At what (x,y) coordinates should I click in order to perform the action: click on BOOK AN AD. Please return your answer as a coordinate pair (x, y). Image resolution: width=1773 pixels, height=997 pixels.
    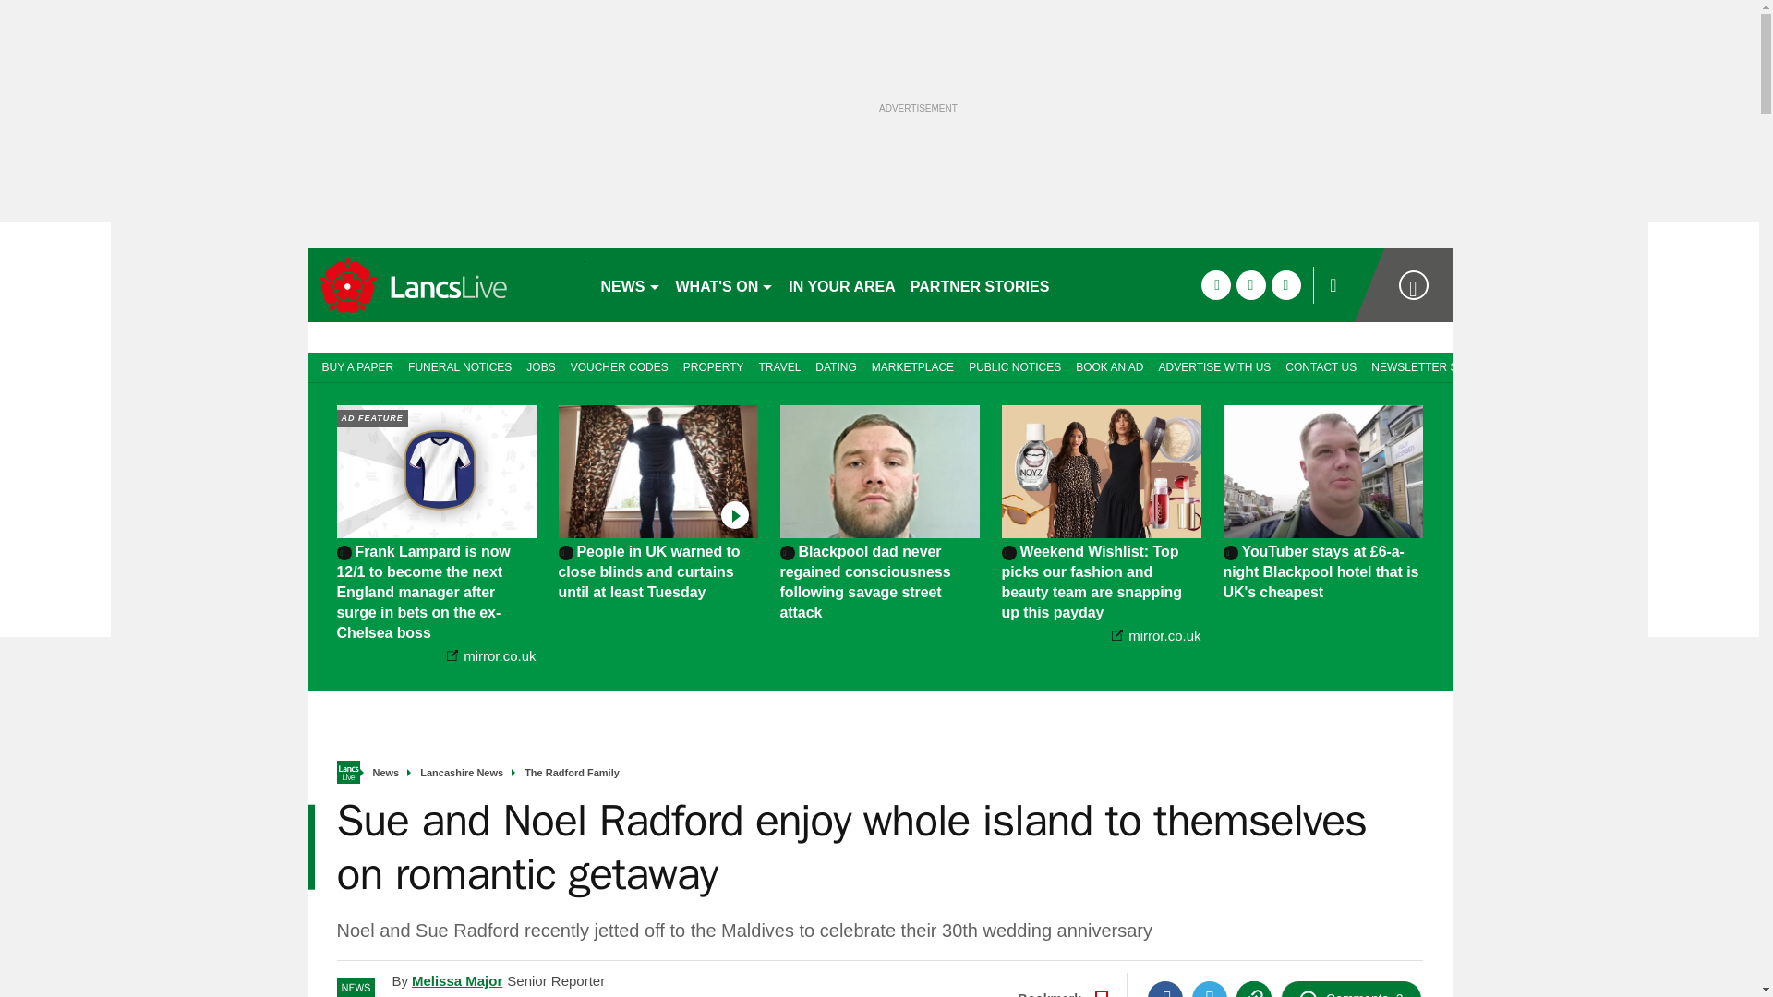
    Looking at the image, I should click on (1110, 366).